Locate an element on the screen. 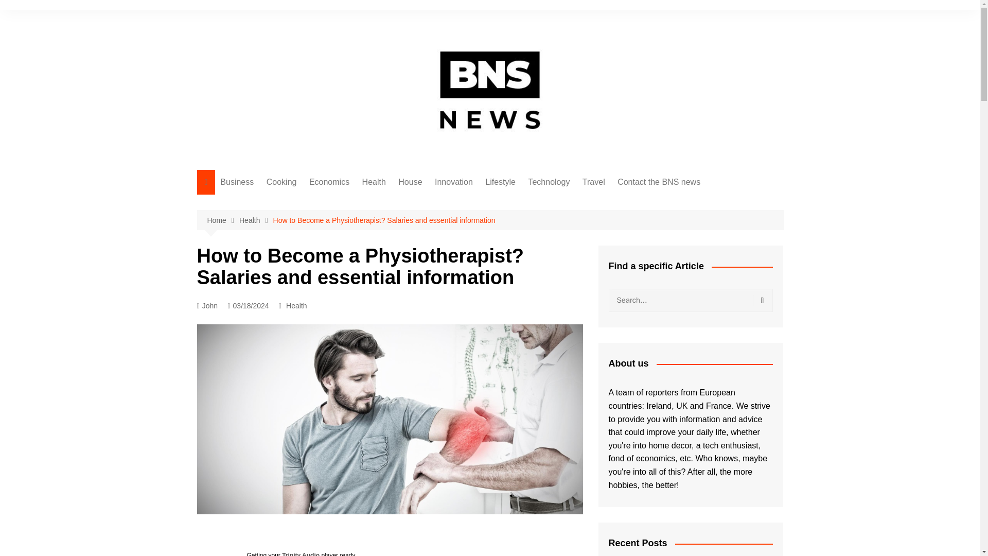  Health is located at coordinates (296, 306).